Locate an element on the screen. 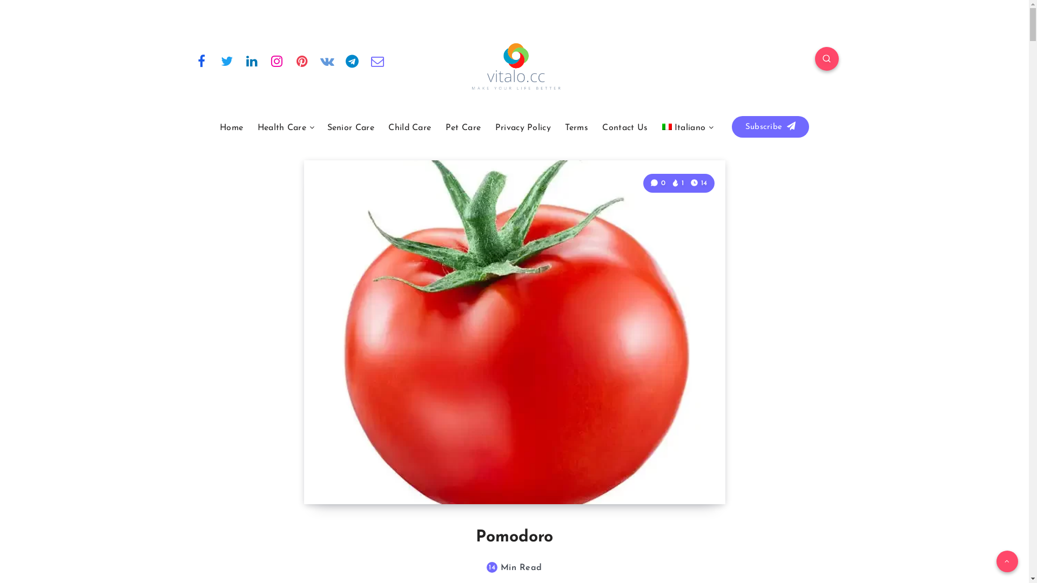 Image resolution: width=1037 pixels, height=583 pixels. Senior Care is located at coordinates (351, 128).